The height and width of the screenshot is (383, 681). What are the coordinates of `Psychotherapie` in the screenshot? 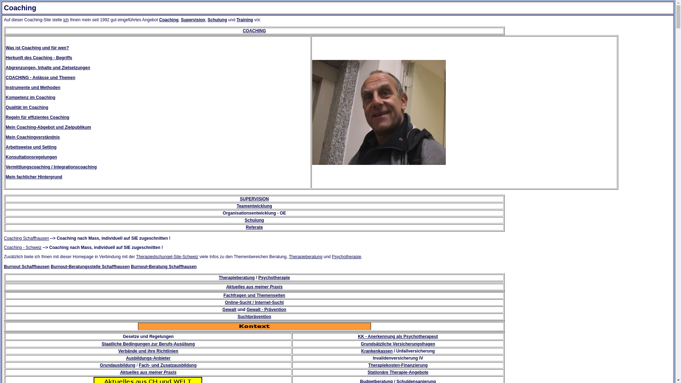 It's located at (347, 257).